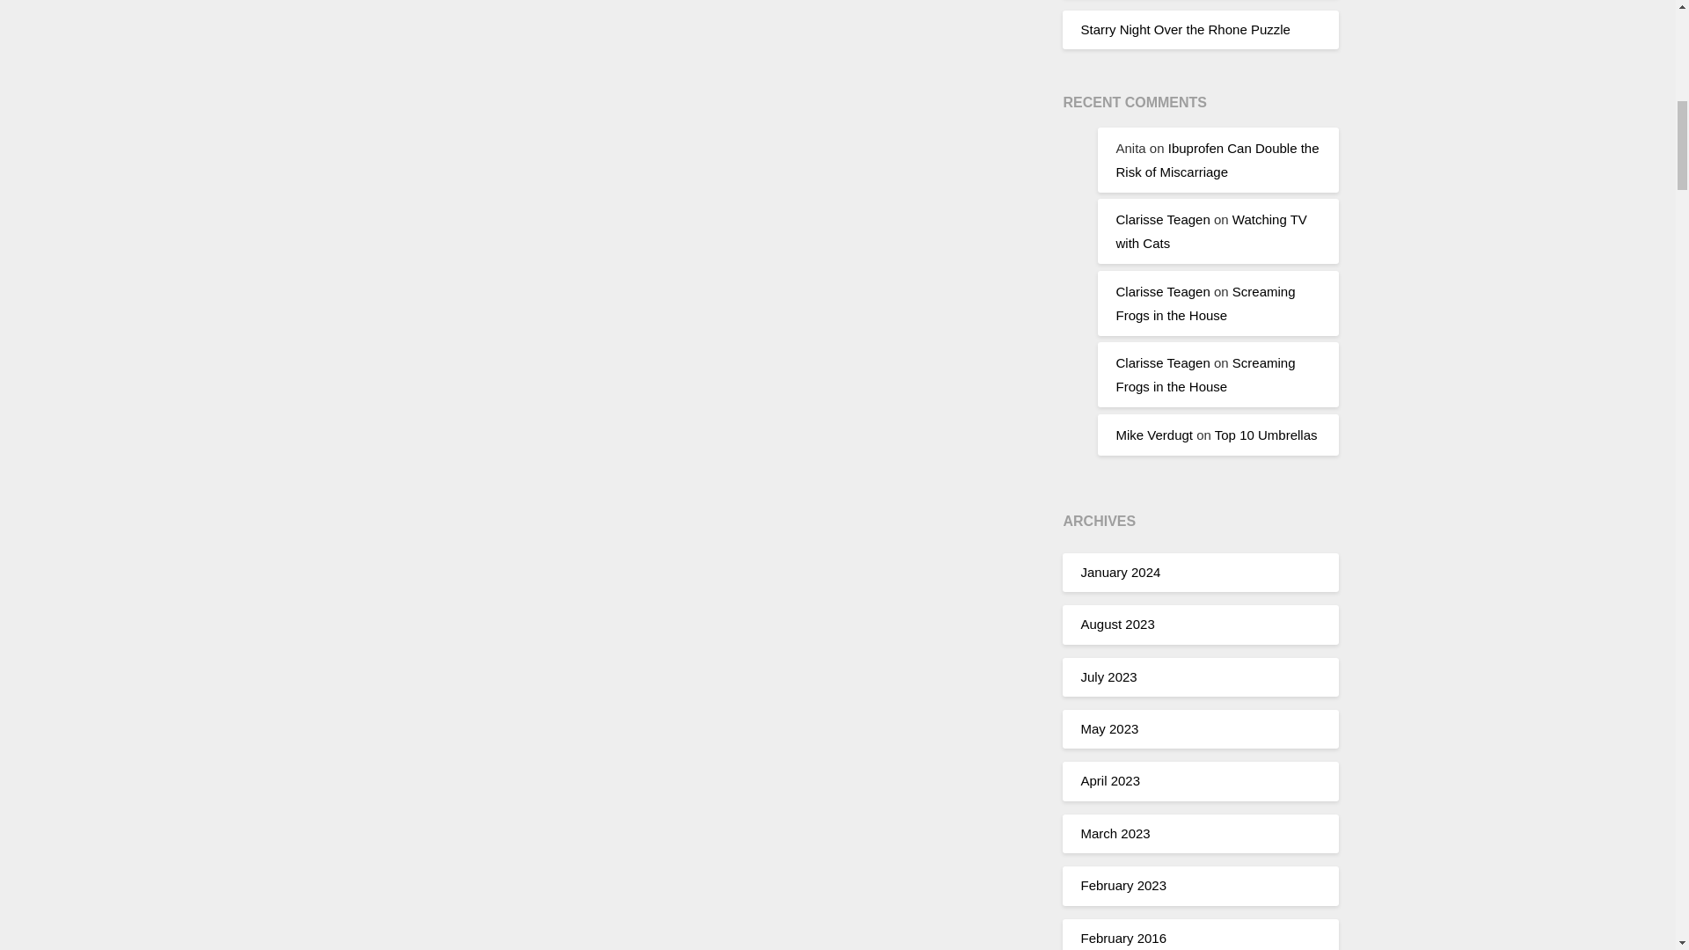  I want to click on Starry Night Over the Rhone Puzzle, so click(1185, 29).